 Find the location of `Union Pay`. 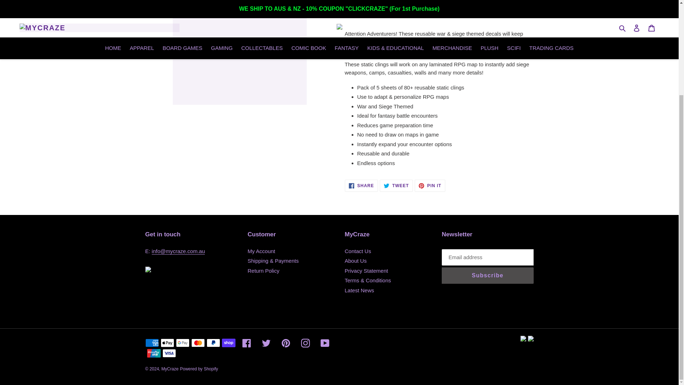

Union Pay is located at coordinates (169, 353).